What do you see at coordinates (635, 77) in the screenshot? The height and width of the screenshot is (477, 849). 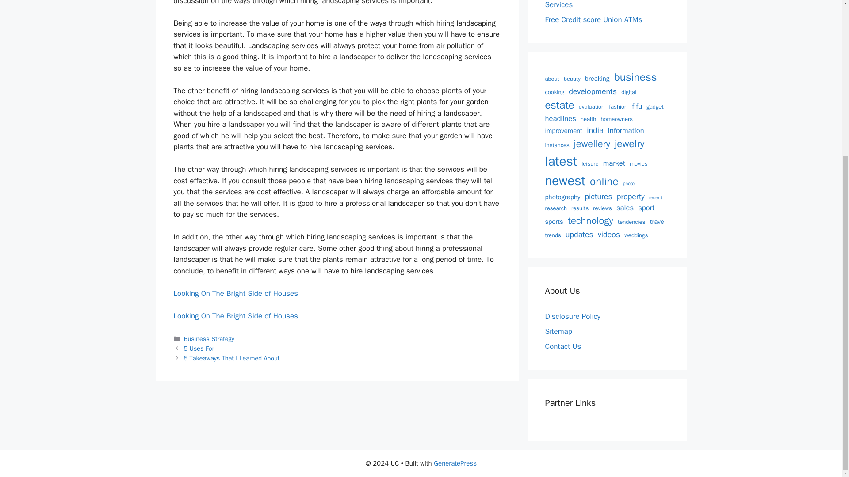 I see `business` at bounding box center [635, 77].